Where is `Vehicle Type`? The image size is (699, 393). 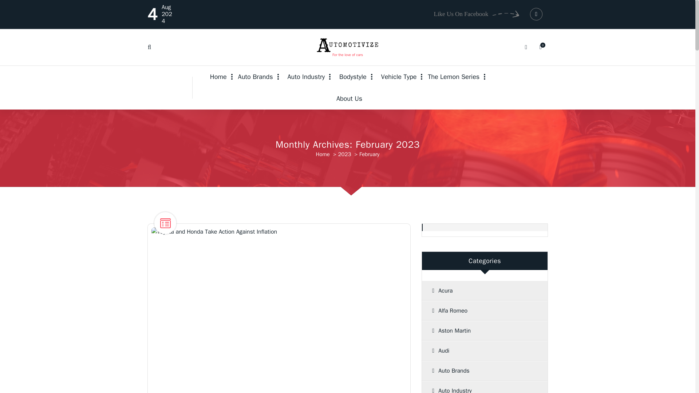 Vehicle Type is located at coordinates (397, 76).